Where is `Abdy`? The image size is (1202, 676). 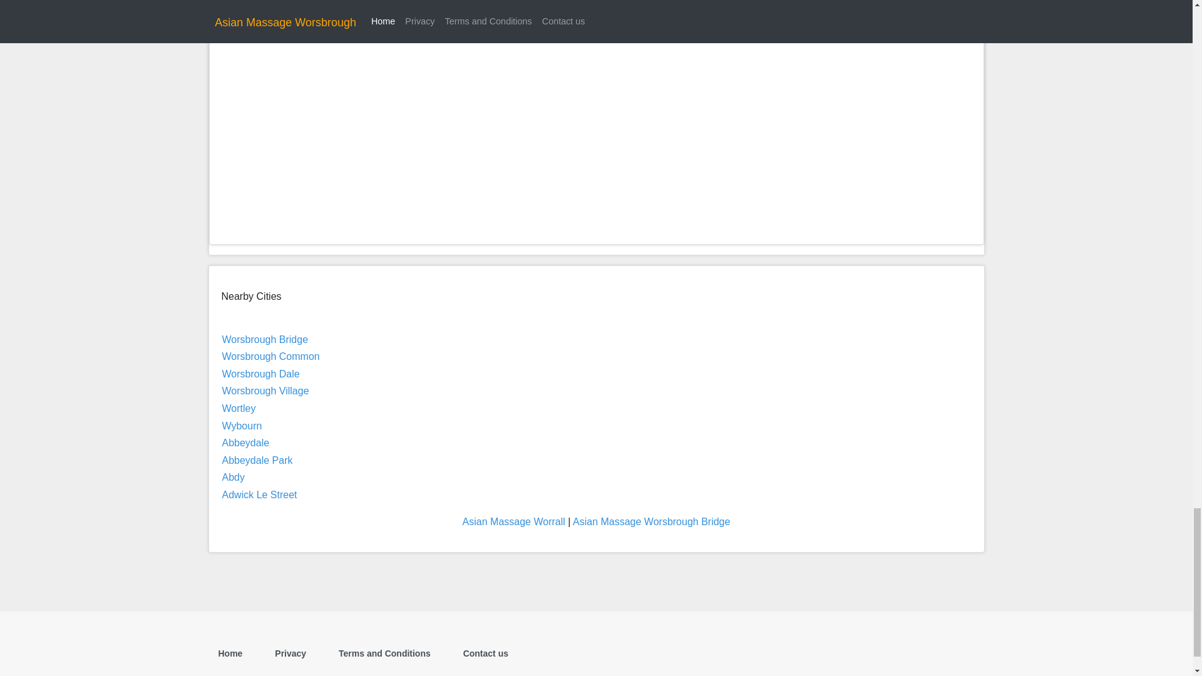
Abdy is located at coordinates (232, 477).